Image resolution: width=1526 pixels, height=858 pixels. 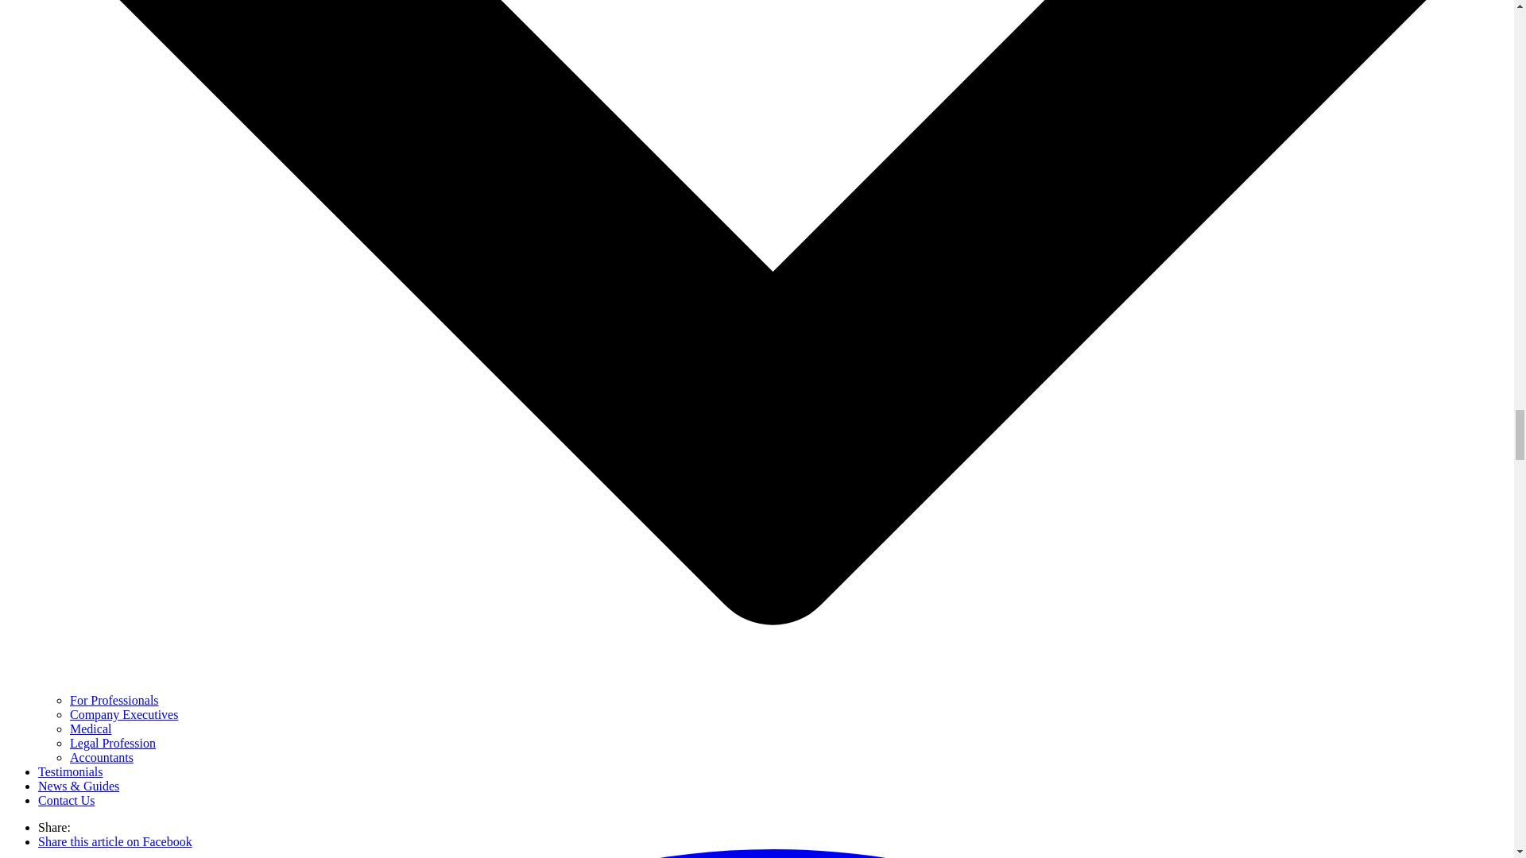 What do you see at coordinates (113, 742) in the screenshot?
I see `Legal Profession` at bounding box center [113, 742].